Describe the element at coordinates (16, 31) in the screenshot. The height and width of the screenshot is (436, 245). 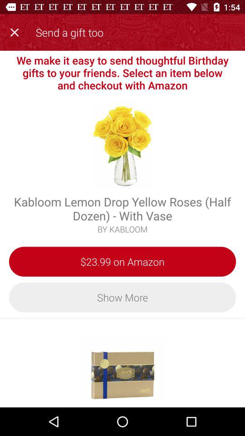
I see `launch item to the left of the send a gift app` at that location.